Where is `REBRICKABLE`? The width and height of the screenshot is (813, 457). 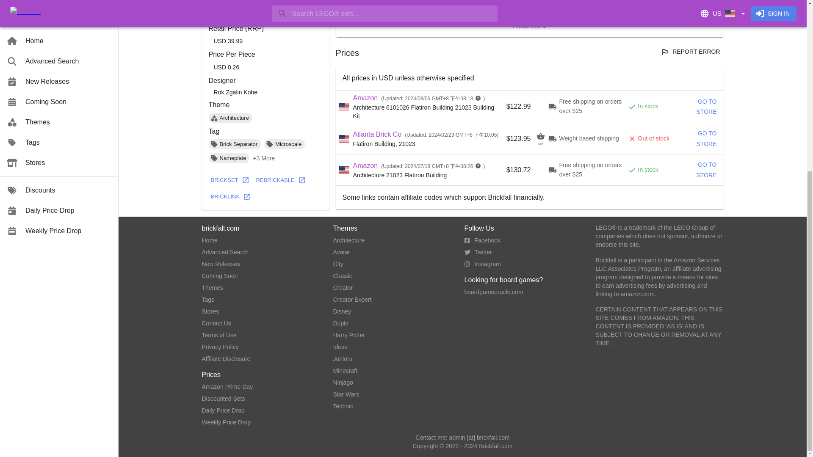 REBRICKABLE is located at coordinates (280, 180).